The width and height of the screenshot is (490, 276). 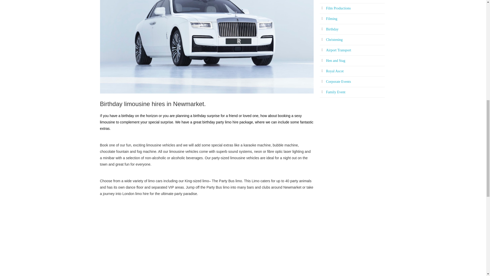 I want to click on Christening, so click(x=334, y=40).